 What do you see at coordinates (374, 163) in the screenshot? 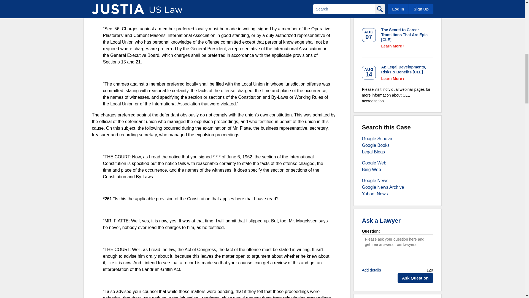
I see `Law - Google Web` at bounding box center [374, 163].